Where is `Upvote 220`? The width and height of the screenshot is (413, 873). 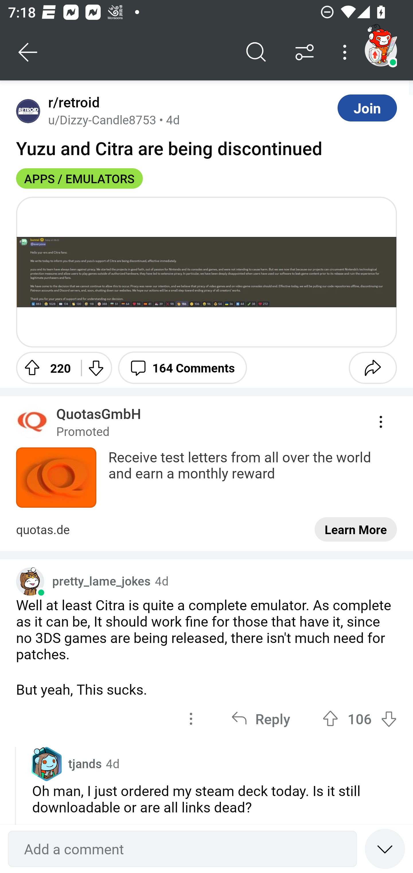 Upvote 220 is located at coordinates (44, 367).